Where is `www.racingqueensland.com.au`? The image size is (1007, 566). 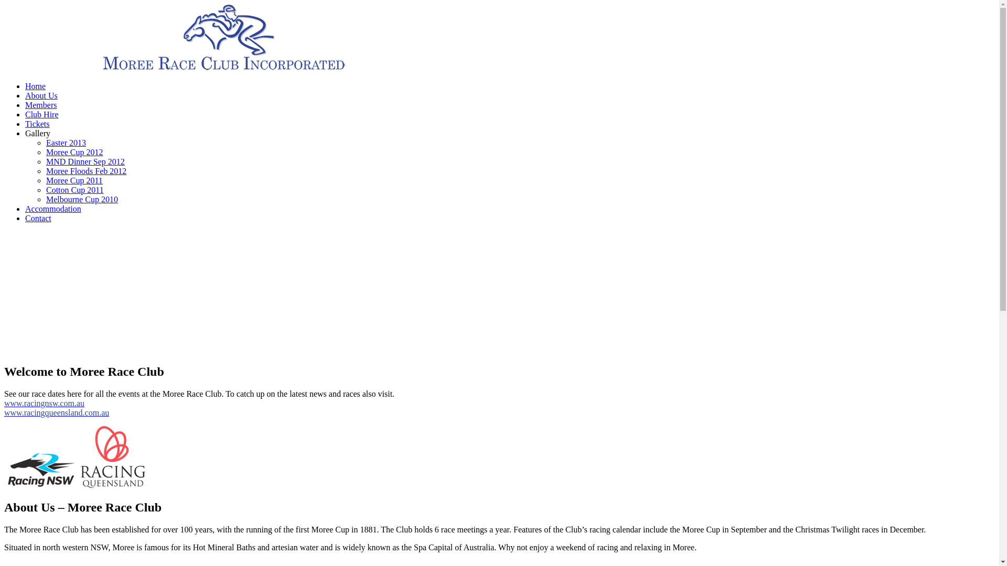
www.racingqueensland.com.au is located at coordinates (57, 413).